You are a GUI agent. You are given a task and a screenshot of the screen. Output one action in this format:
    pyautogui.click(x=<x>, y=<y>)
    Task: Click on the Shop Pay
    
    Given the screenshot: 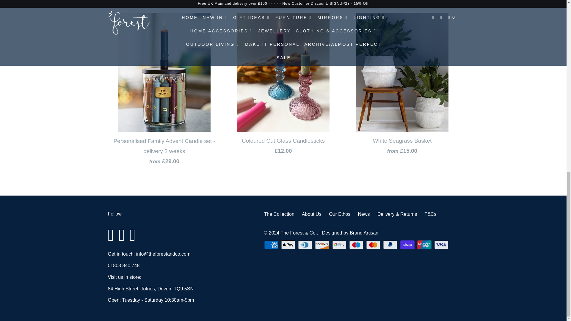 What is the action you would take?
    pyautogui.click(x=408, y=245)
    